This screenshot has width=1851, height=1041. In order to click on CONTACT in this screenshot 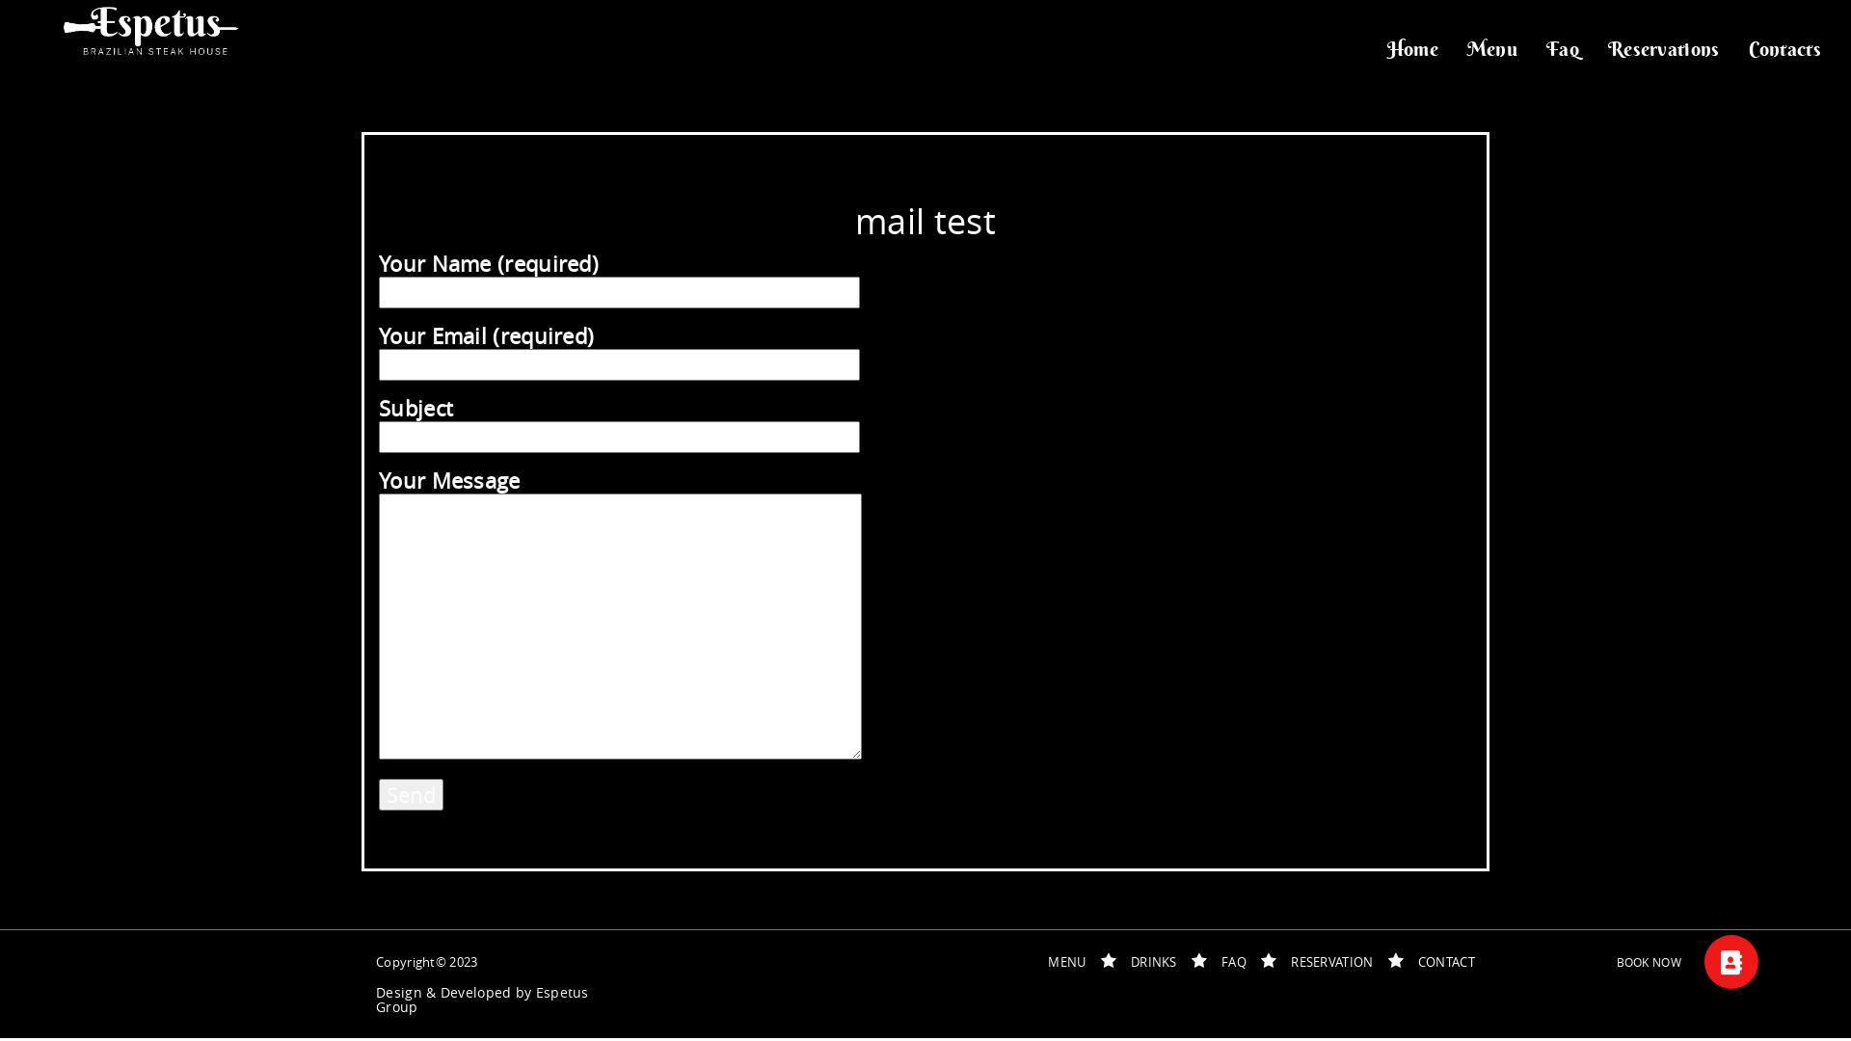, I will do `click(1446, 962)`.